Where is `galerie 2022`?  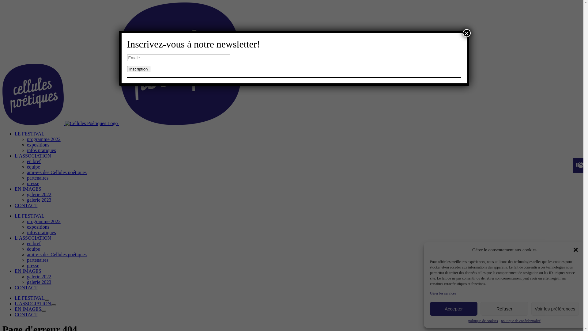 galerie 2022 is located at coordinates (39, 194).